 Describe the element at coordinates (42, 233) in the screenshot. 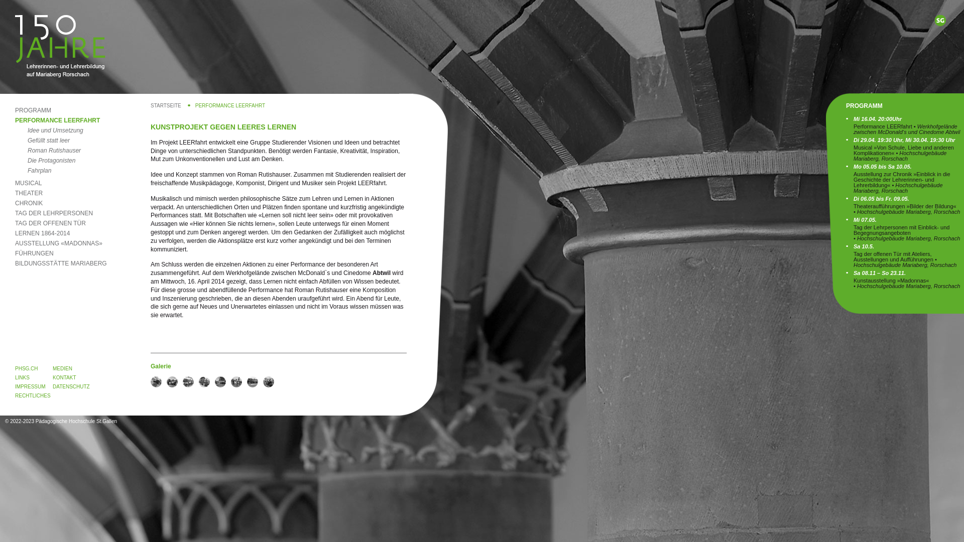

I see `LERNEN 1864-2014` at that location.